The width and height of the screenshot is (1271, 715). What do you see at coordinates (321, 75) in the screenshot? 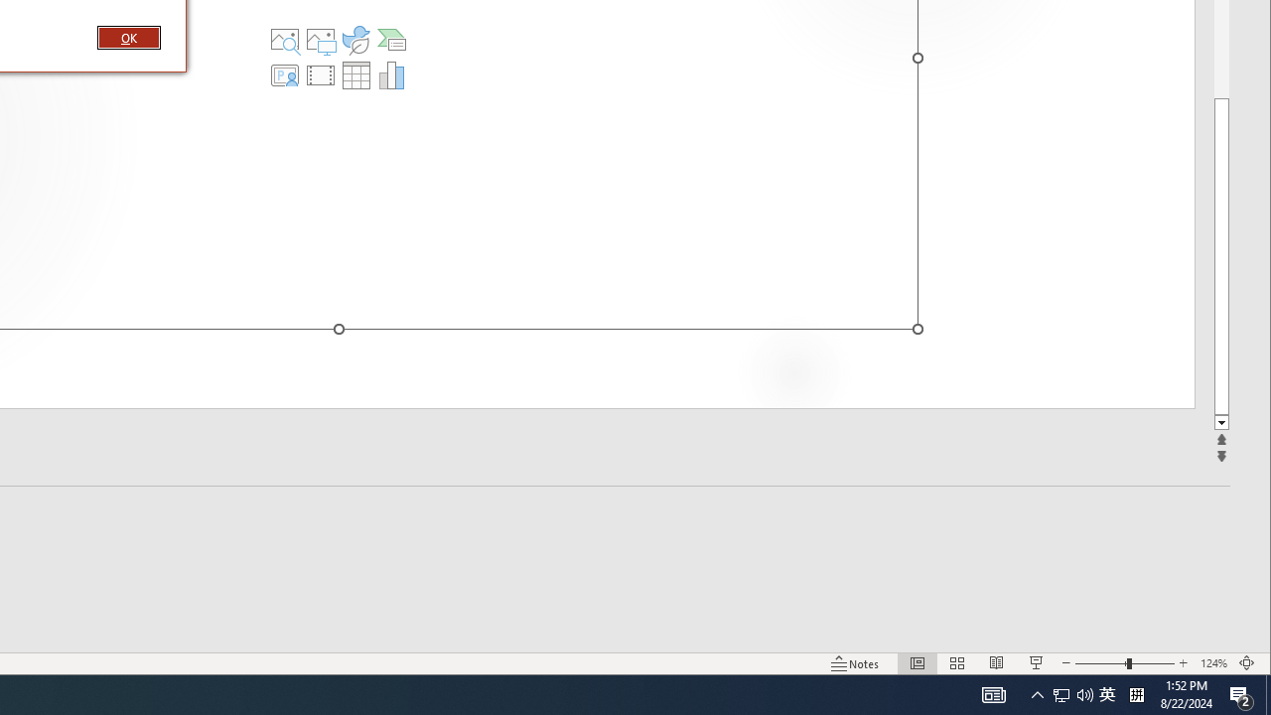
I see `Insert Video` at bounding box center [321, 75].